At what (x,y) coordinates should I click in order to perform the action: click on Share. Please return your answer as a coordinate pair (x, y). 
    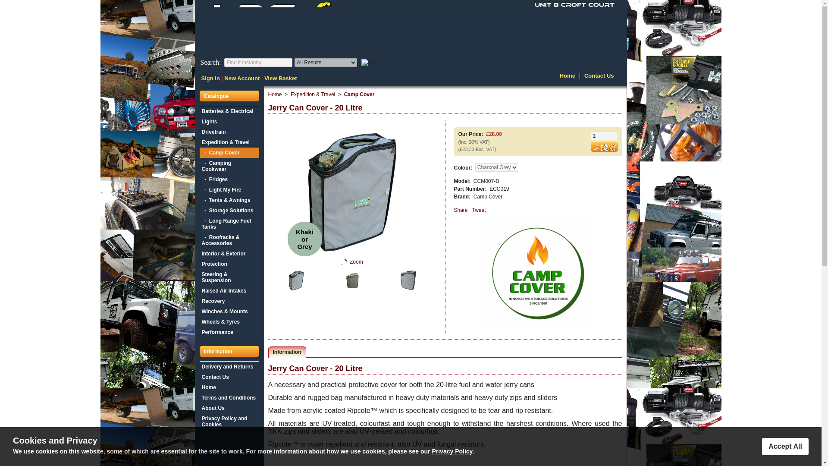
    Looking at the image, I should click on (461, 210).